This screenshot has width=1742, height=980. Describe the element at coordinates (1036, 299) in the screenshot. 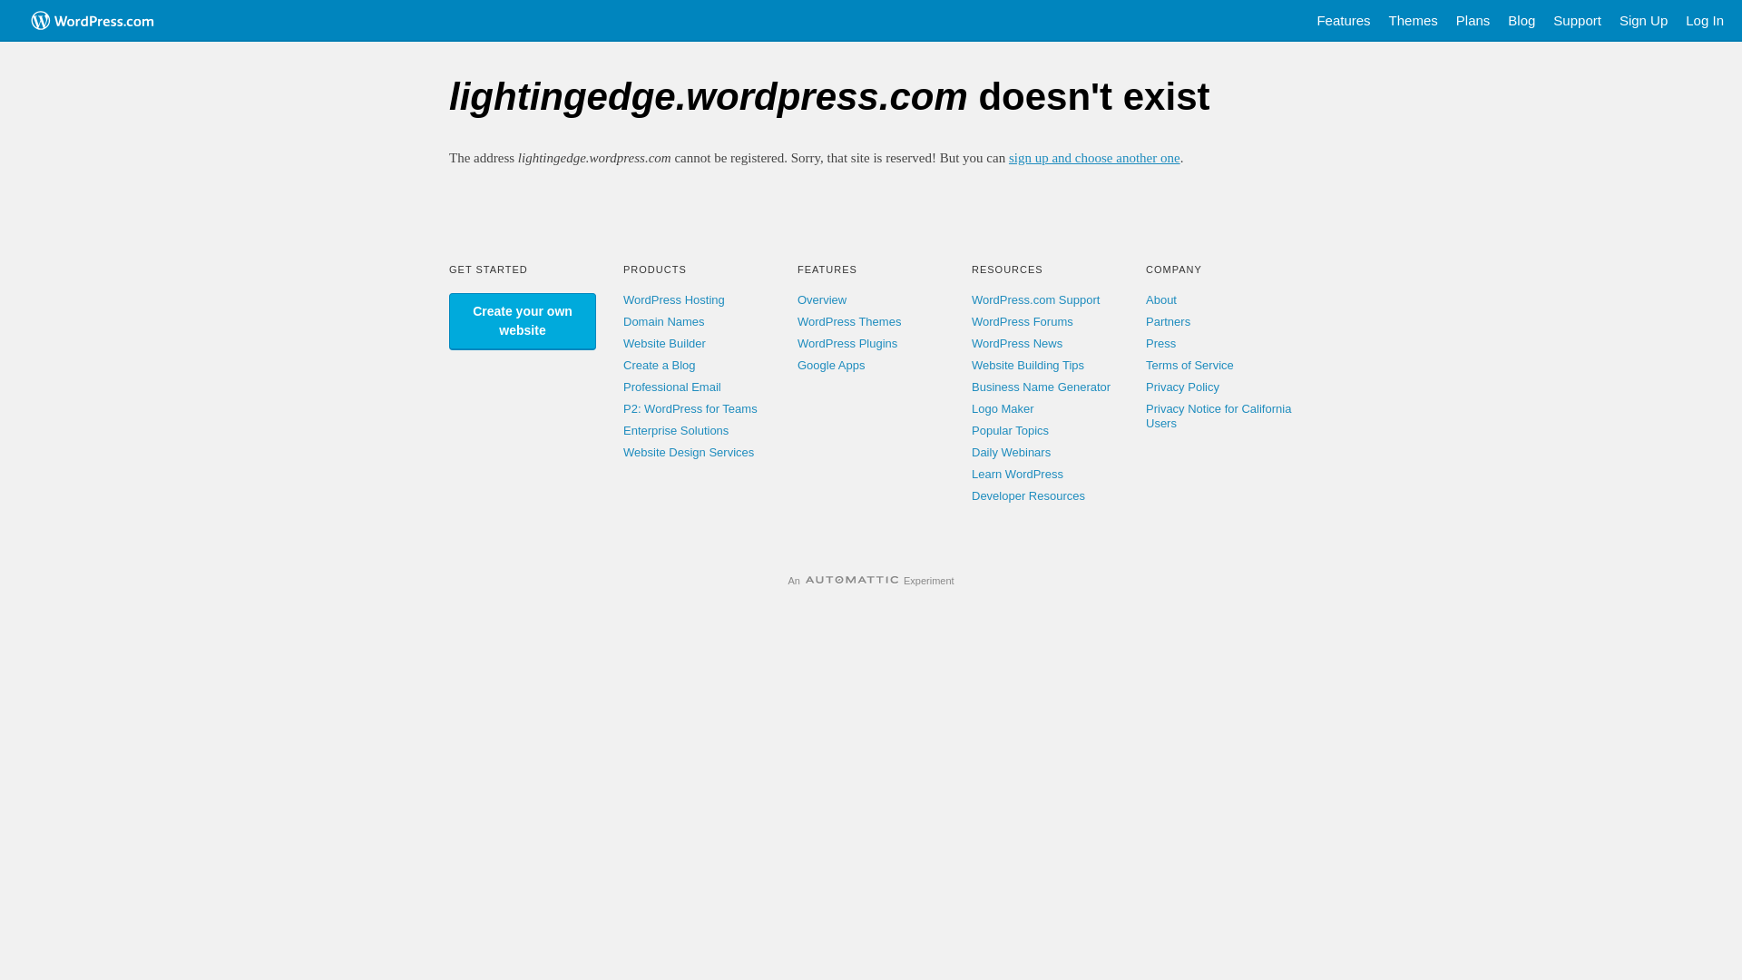

I see `WordPress.com Support` at that location.